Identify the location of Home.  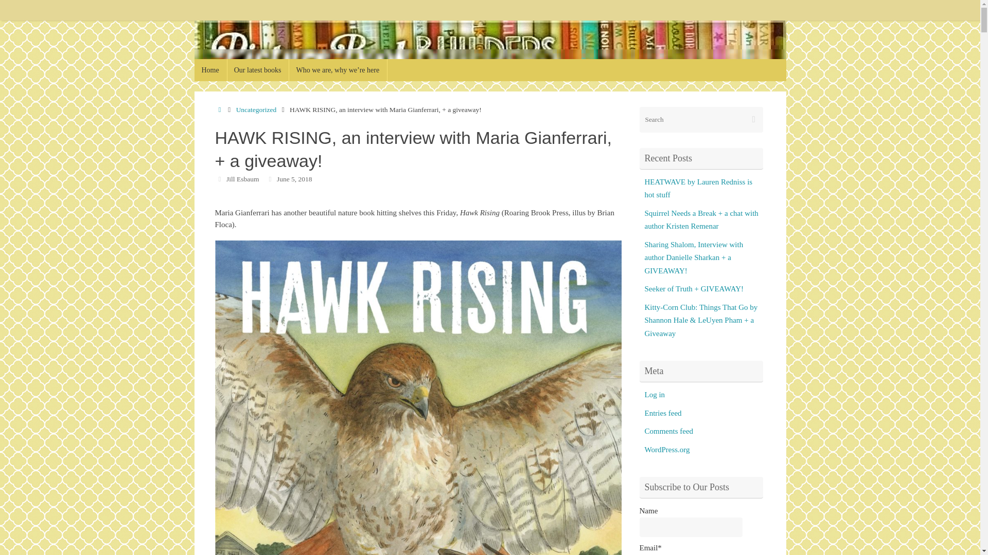
(220, 110).